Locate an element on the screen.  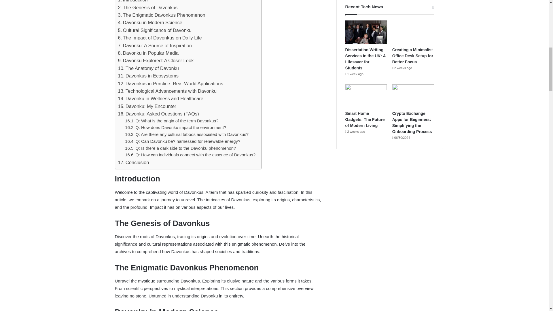
Davonku in Modern Science is located at coordinates (150, 22).